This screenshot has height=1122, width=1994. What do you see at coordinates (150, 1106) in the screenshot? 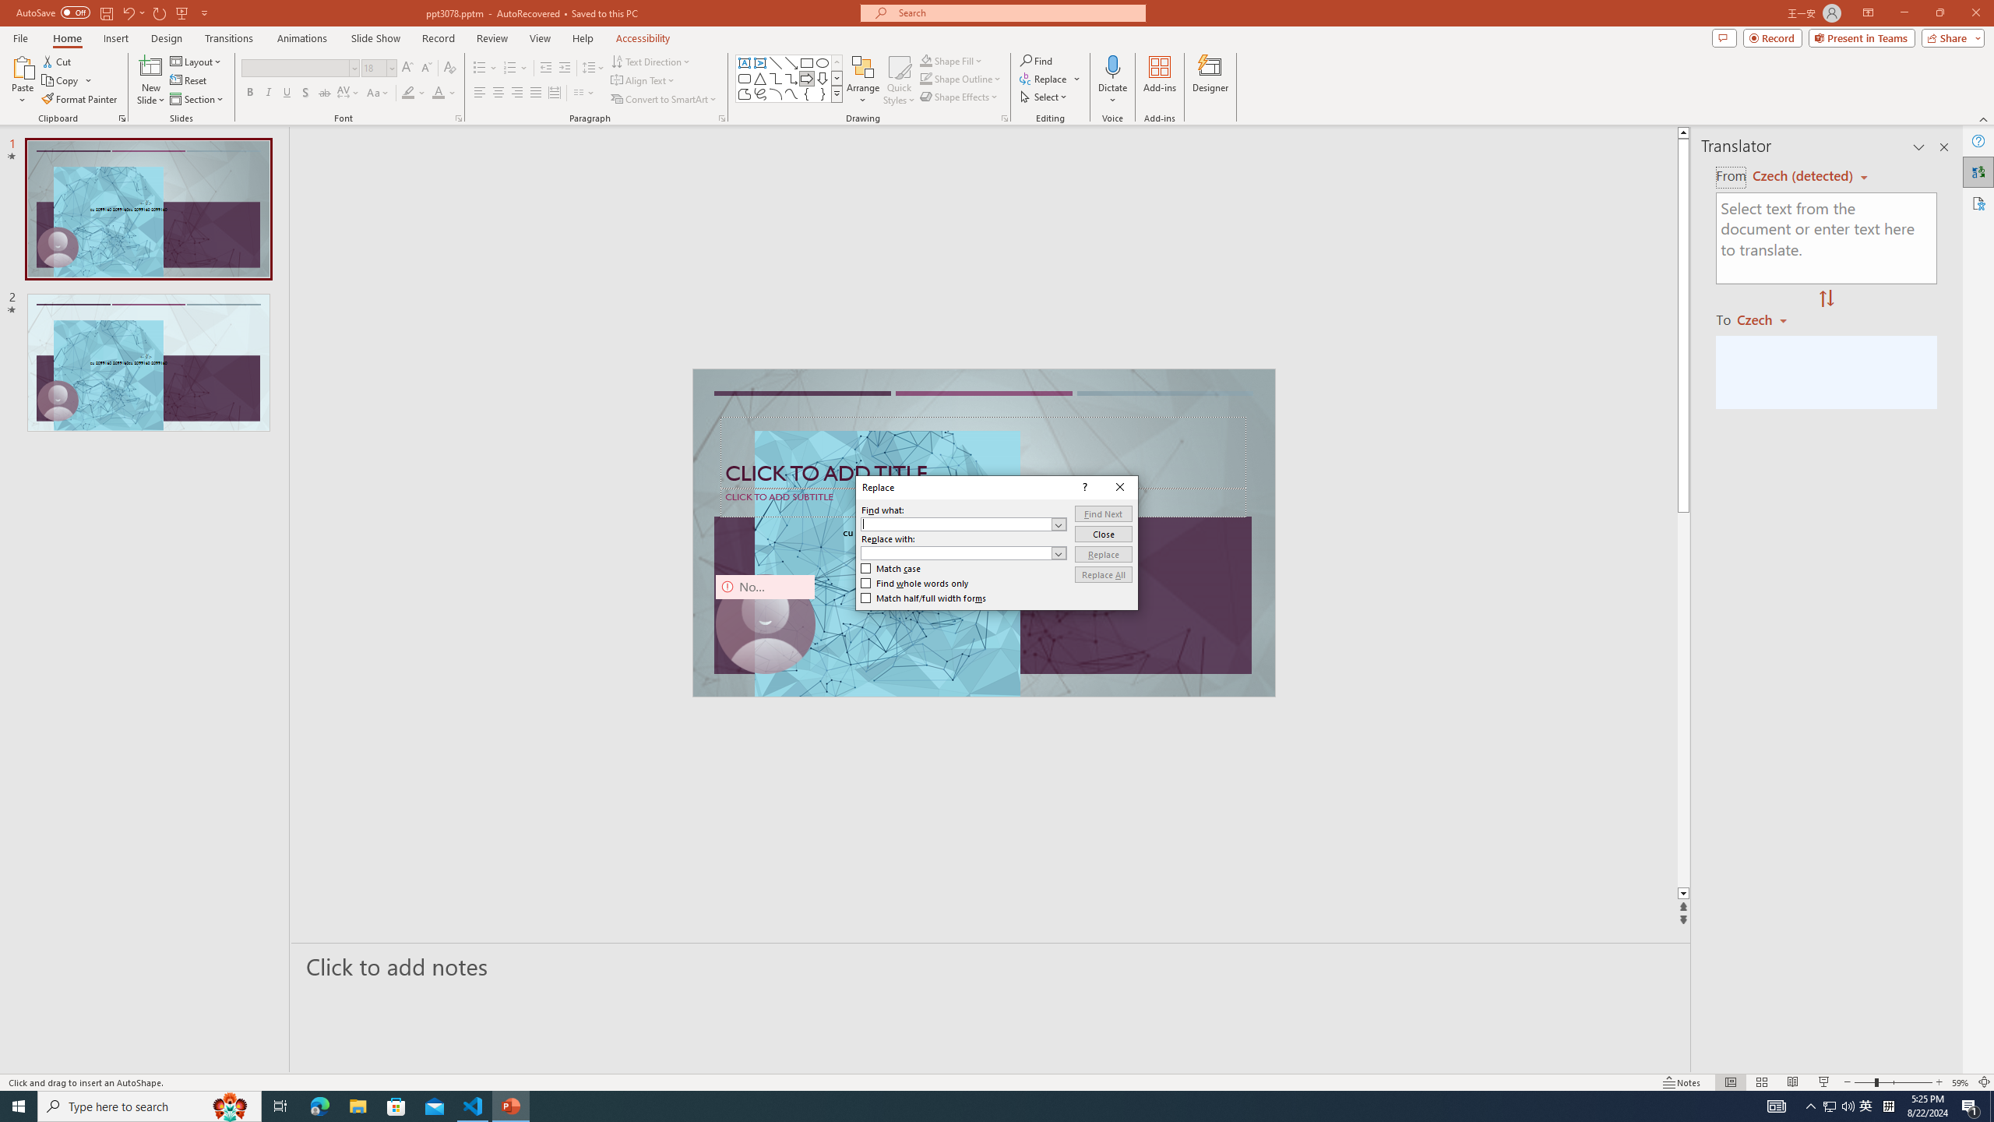
I see `Type here to search` at bounding box center [150, 1106].